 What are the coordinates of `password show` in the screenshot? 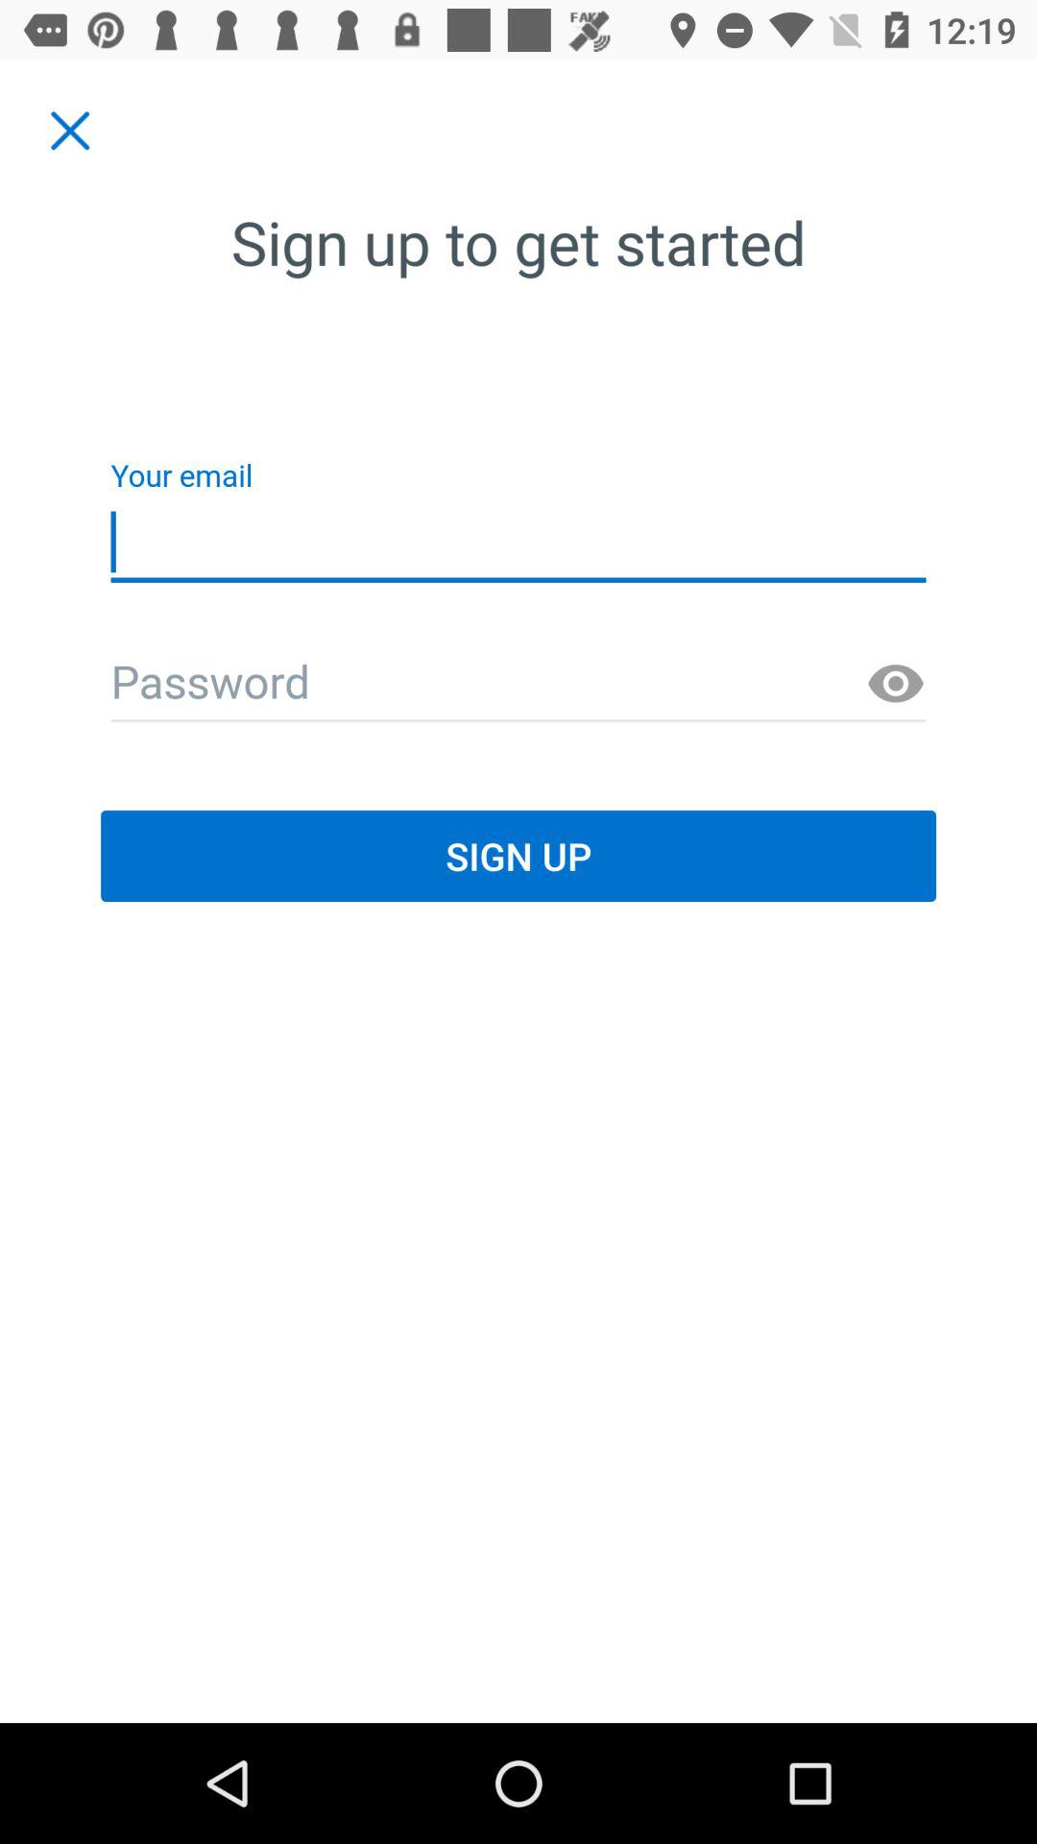 It's located at (896, 684).